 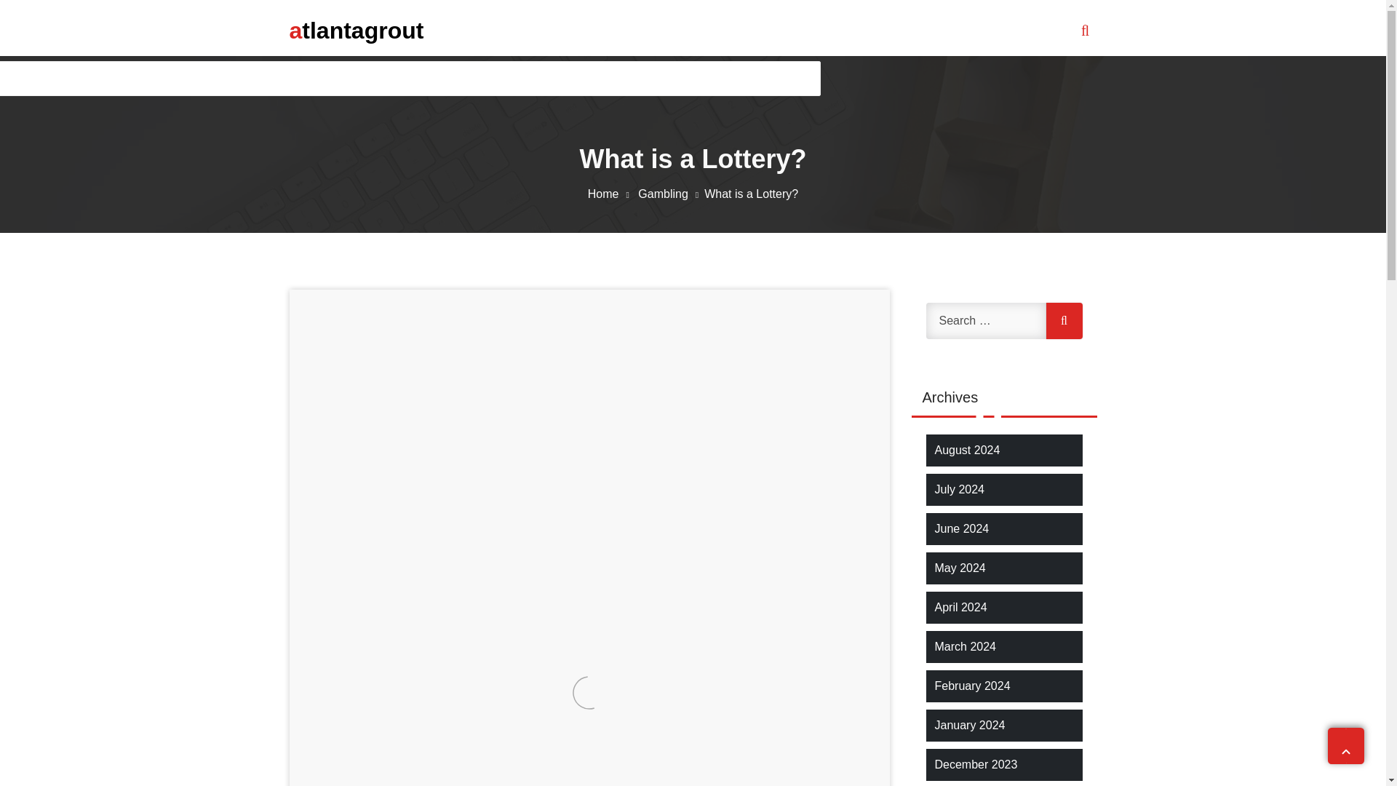 What do you see at coordinates (965, 646) in the screenshot?
I see `March 2024` at bounding box center [965, 646].